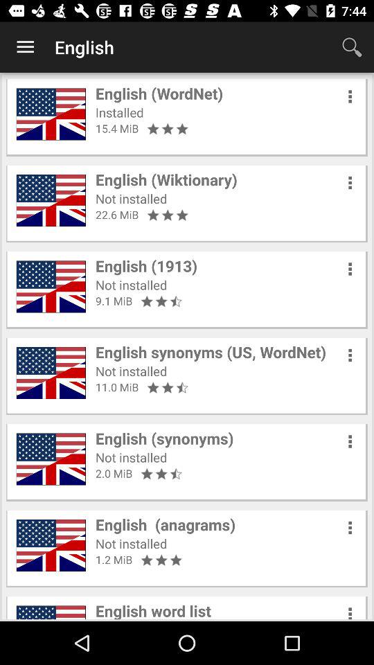  I want to click on select 22.6 mib item, so click(117, 215).